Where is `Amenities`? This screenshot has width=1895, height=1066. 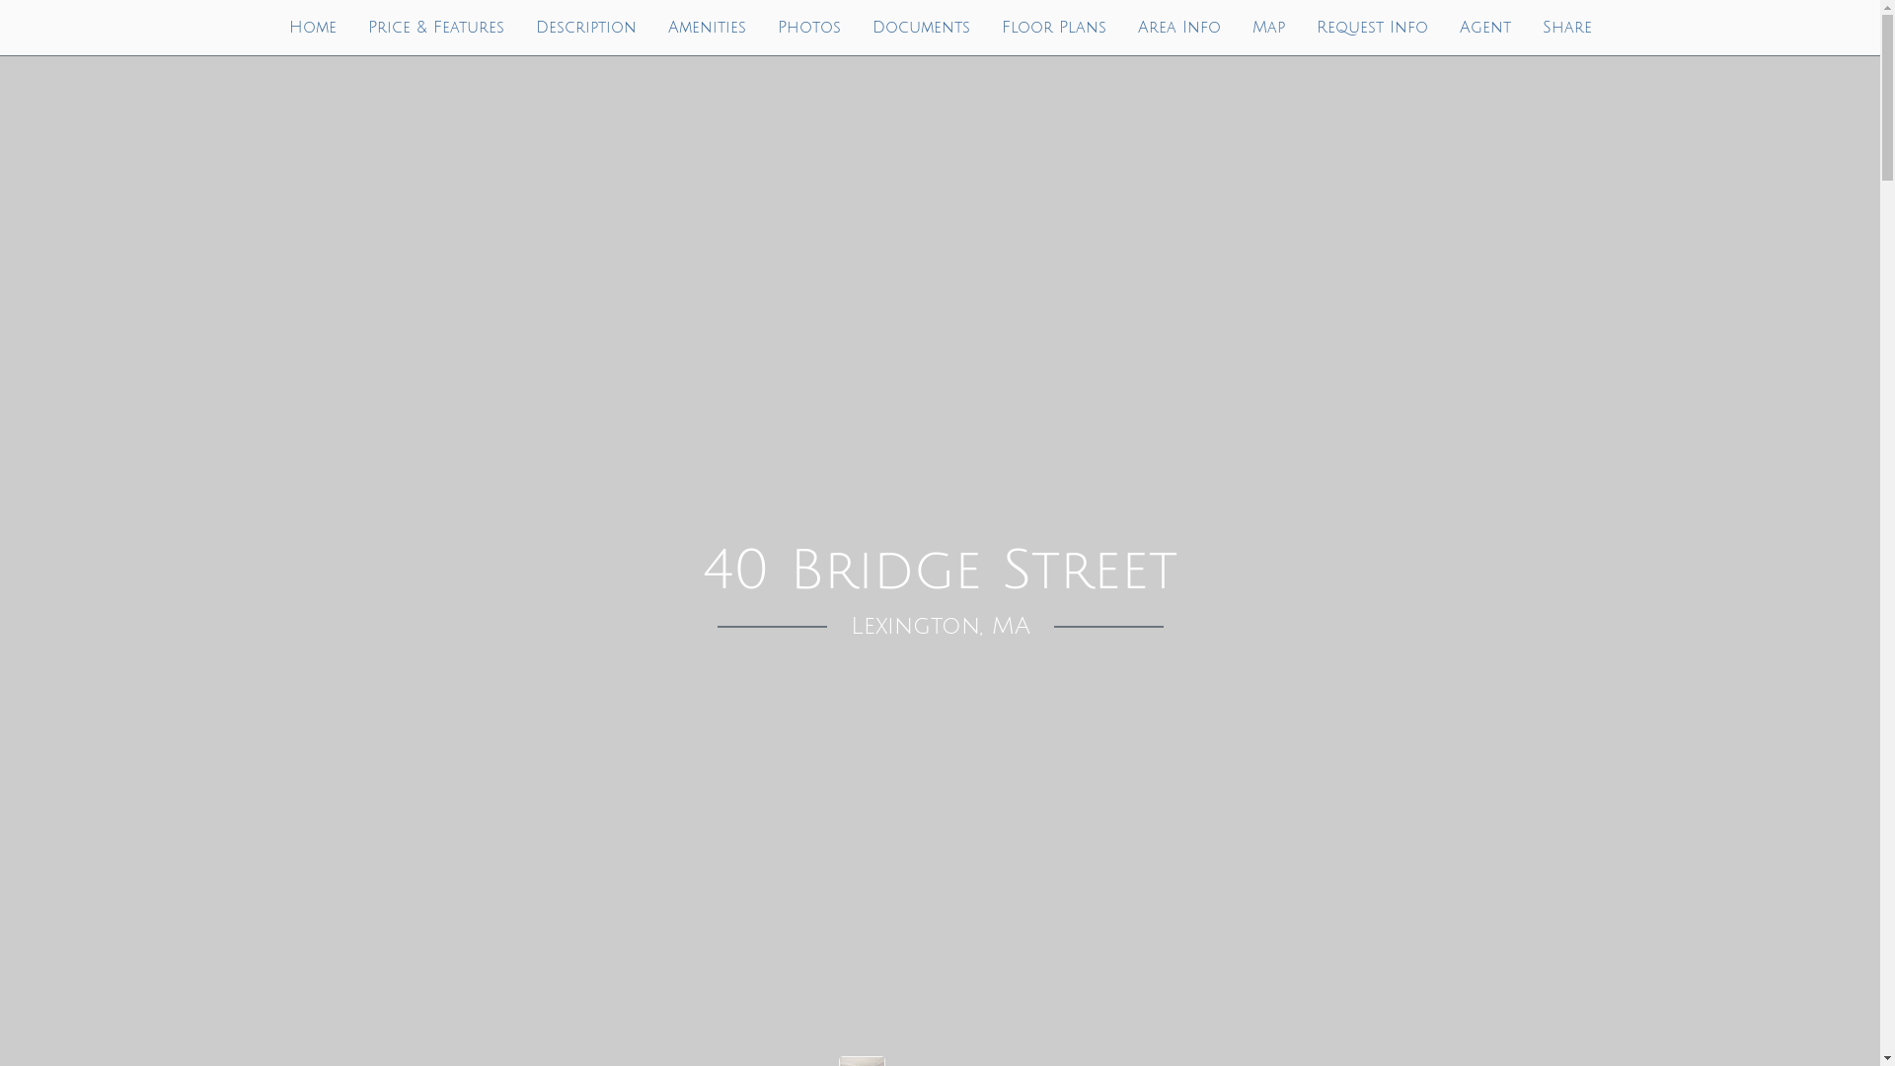
Amenities is located at coordinates (707, 28).